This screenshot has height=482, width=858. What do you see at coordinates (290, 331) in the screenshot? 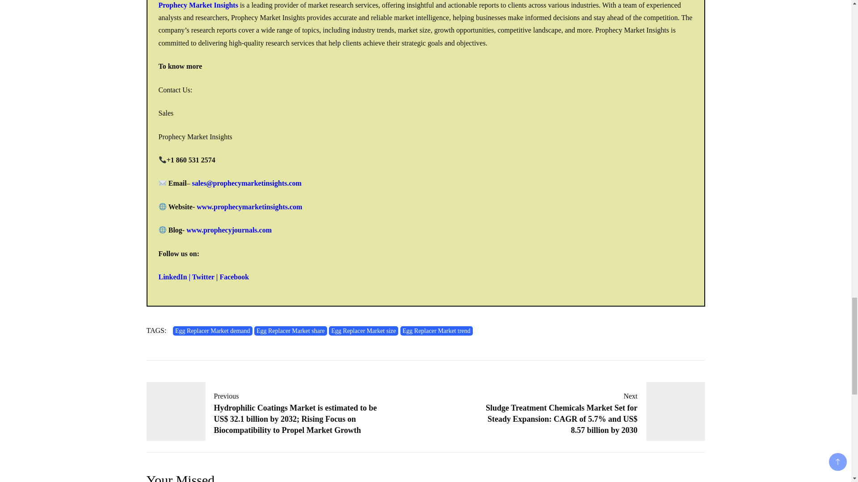
I see `Egg Replacer Market share` at bounding box center [290, 331].